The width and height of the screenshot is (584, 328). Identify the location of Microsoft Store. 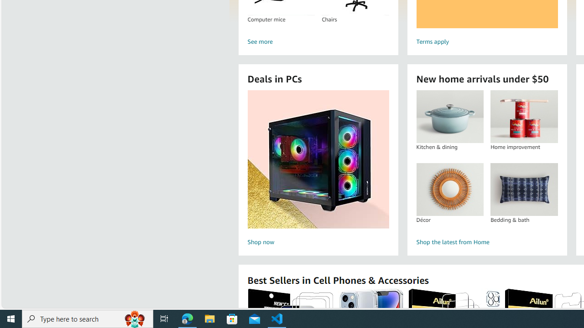
(232, 319).